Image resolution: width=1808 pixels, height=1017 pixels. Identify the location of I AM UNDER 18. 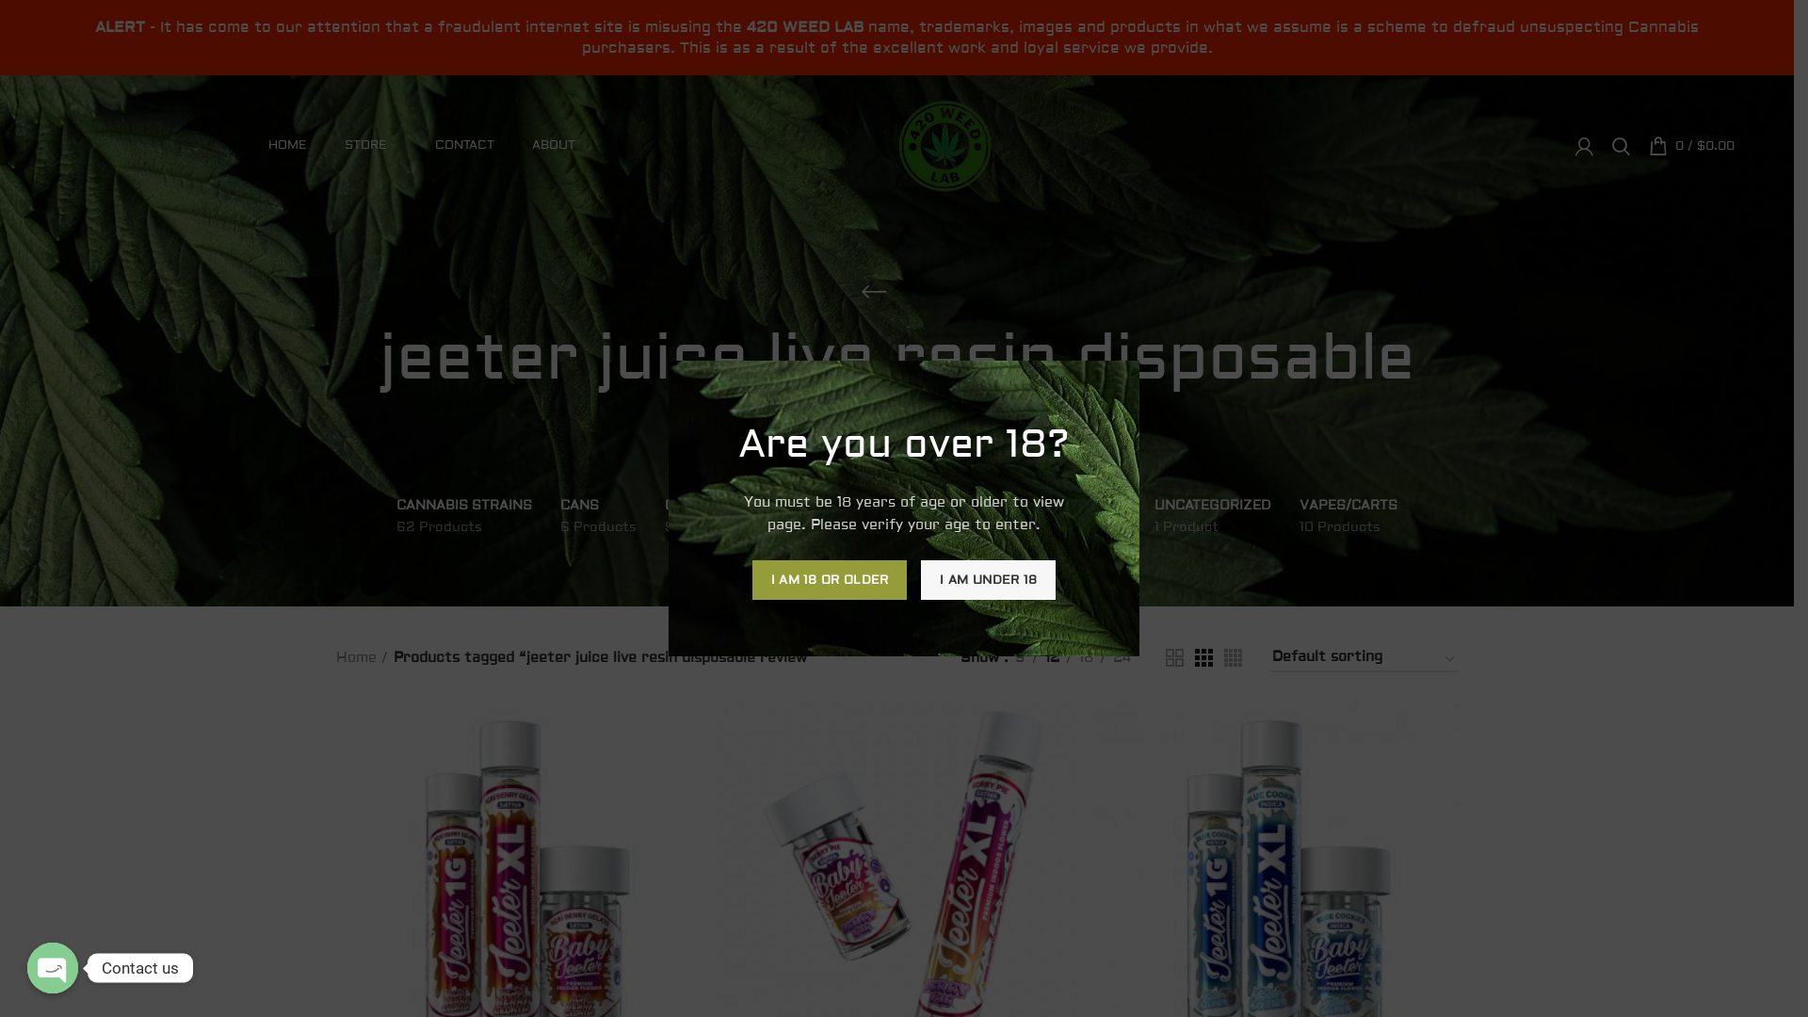
(989, 580).